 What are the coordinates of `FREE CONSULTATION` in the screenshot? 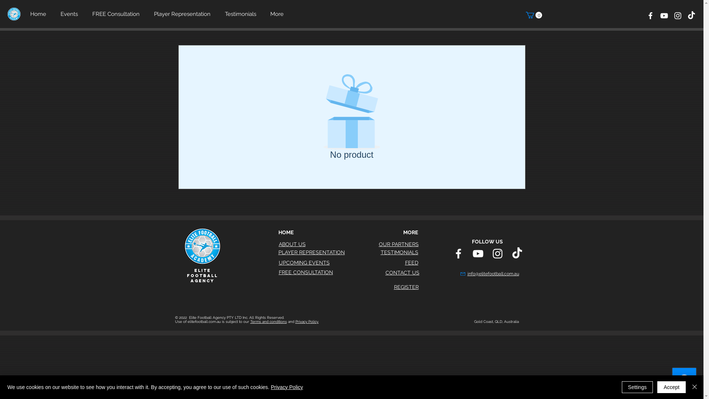 It's located at (306, 272).